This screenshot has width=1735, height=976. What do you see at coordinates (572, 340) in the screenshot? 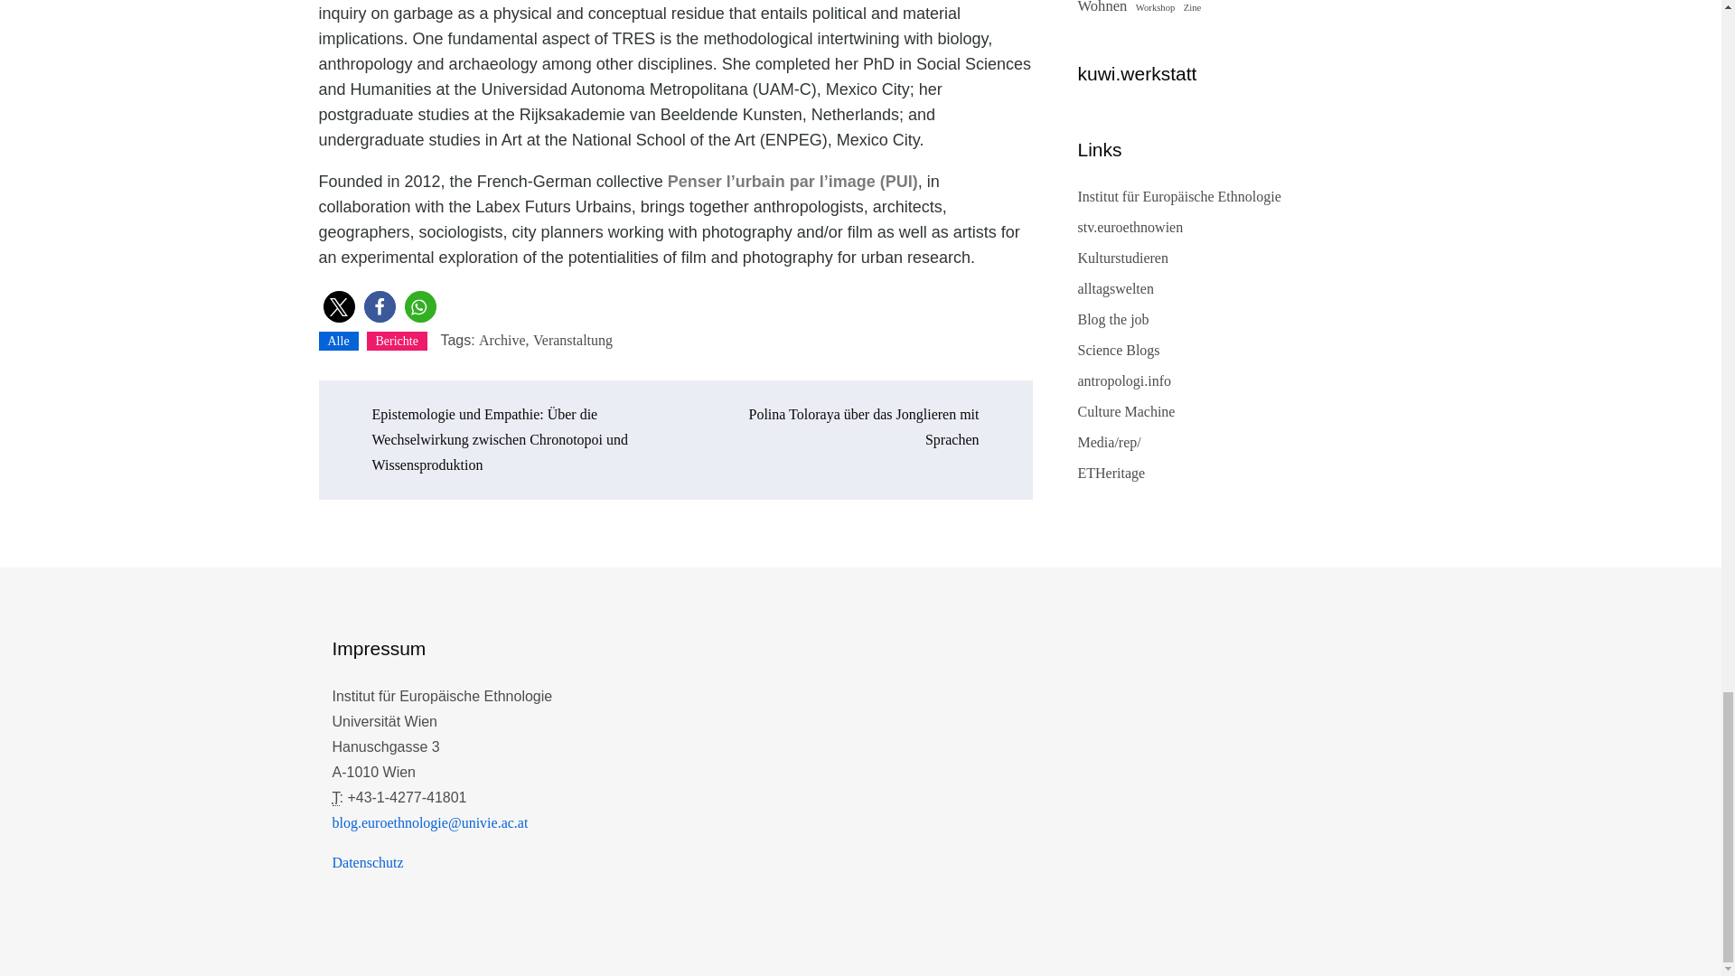
I see `Veranstaltung` at bounding box center [572, 340].